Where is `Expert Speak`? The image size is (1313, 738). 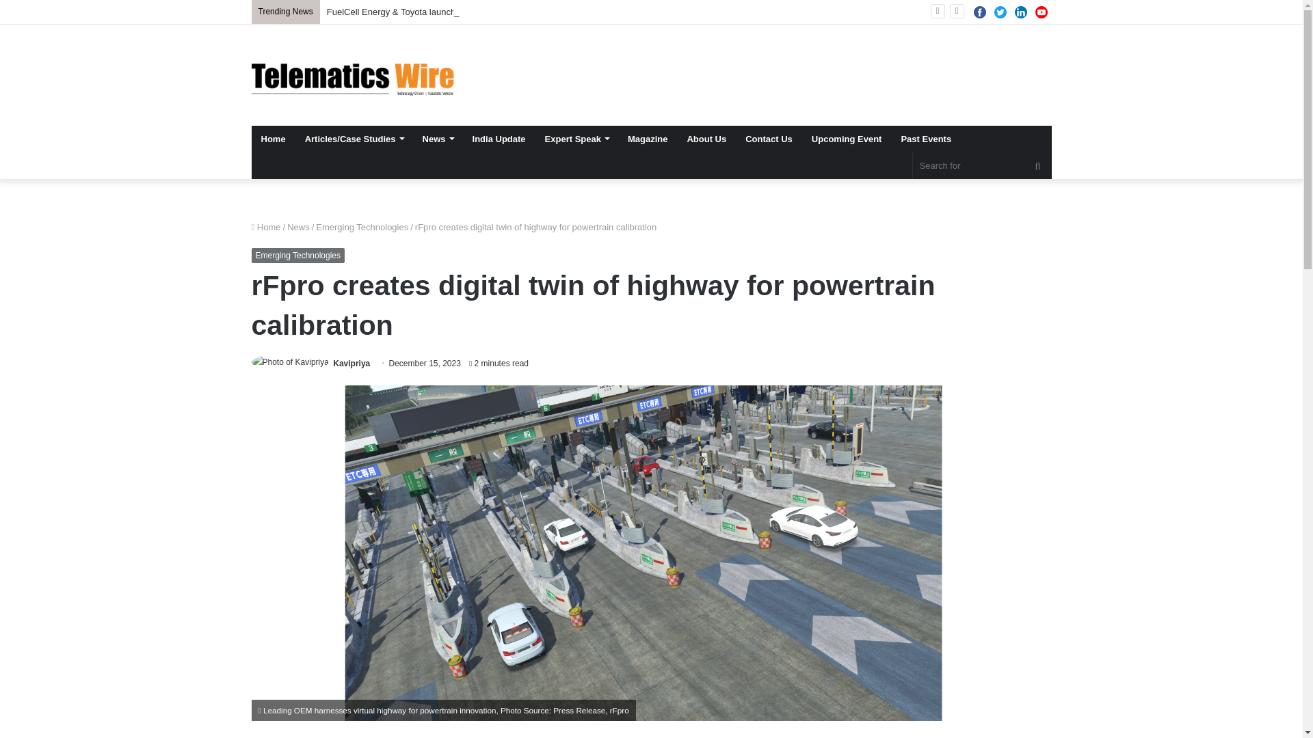
Expert Speak is located at coordinates (577, 138).